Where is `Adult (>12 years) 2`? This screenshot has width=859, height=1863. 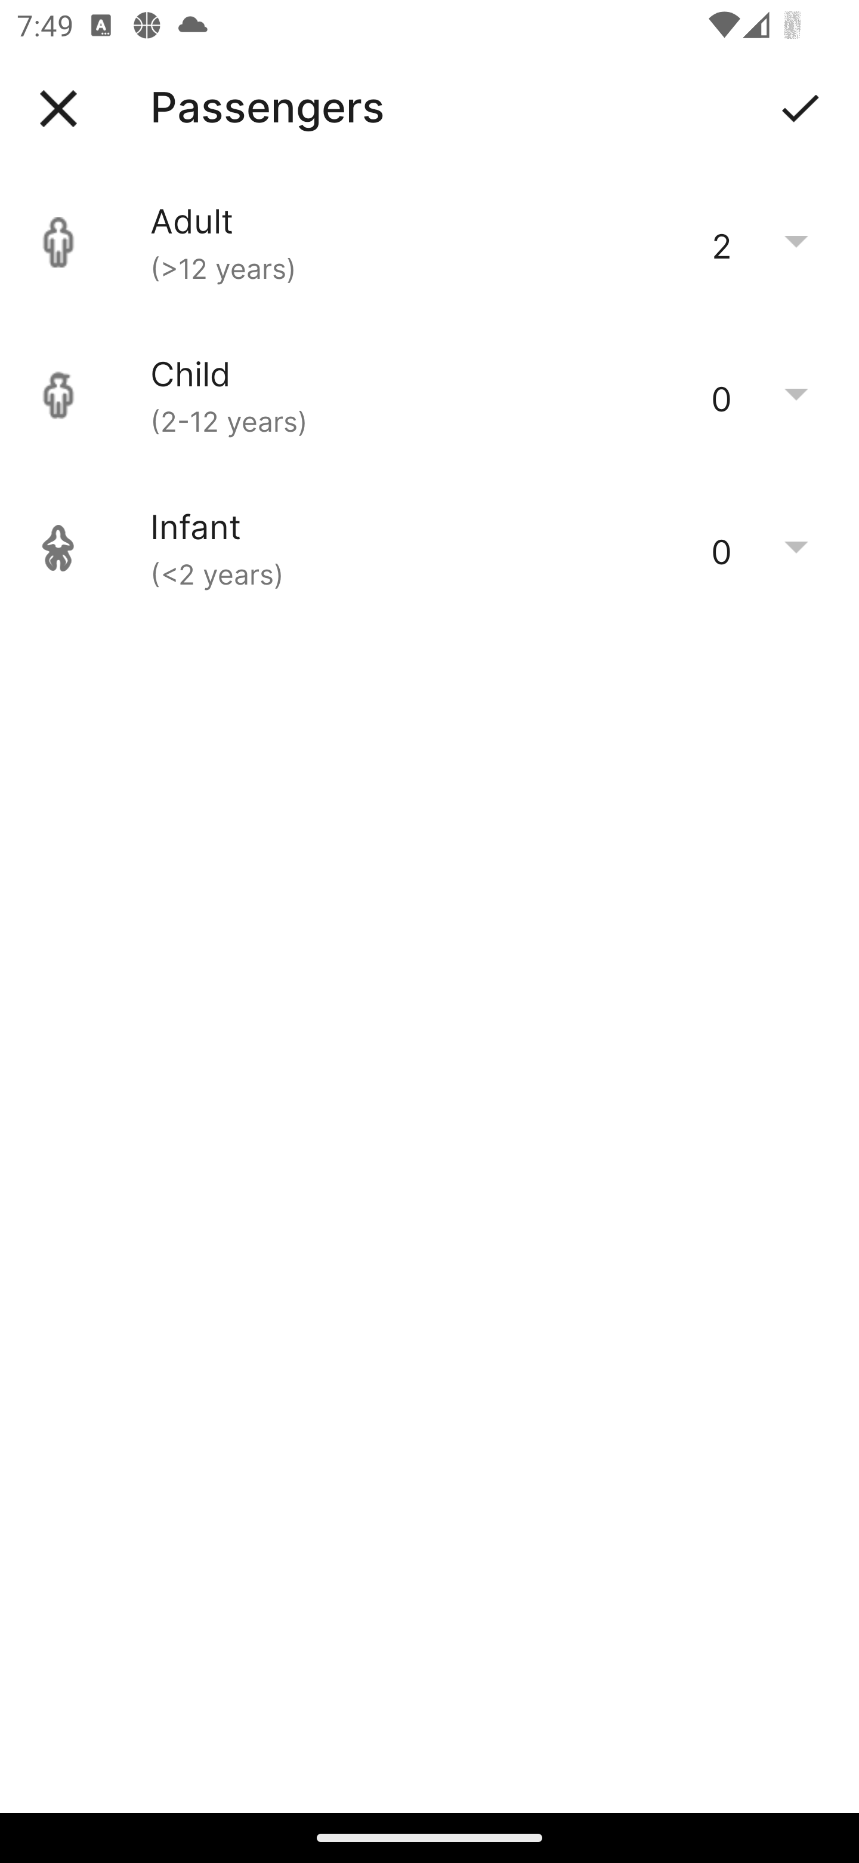
Adult (>12 years) 2 is located at coordinates (429, 242).